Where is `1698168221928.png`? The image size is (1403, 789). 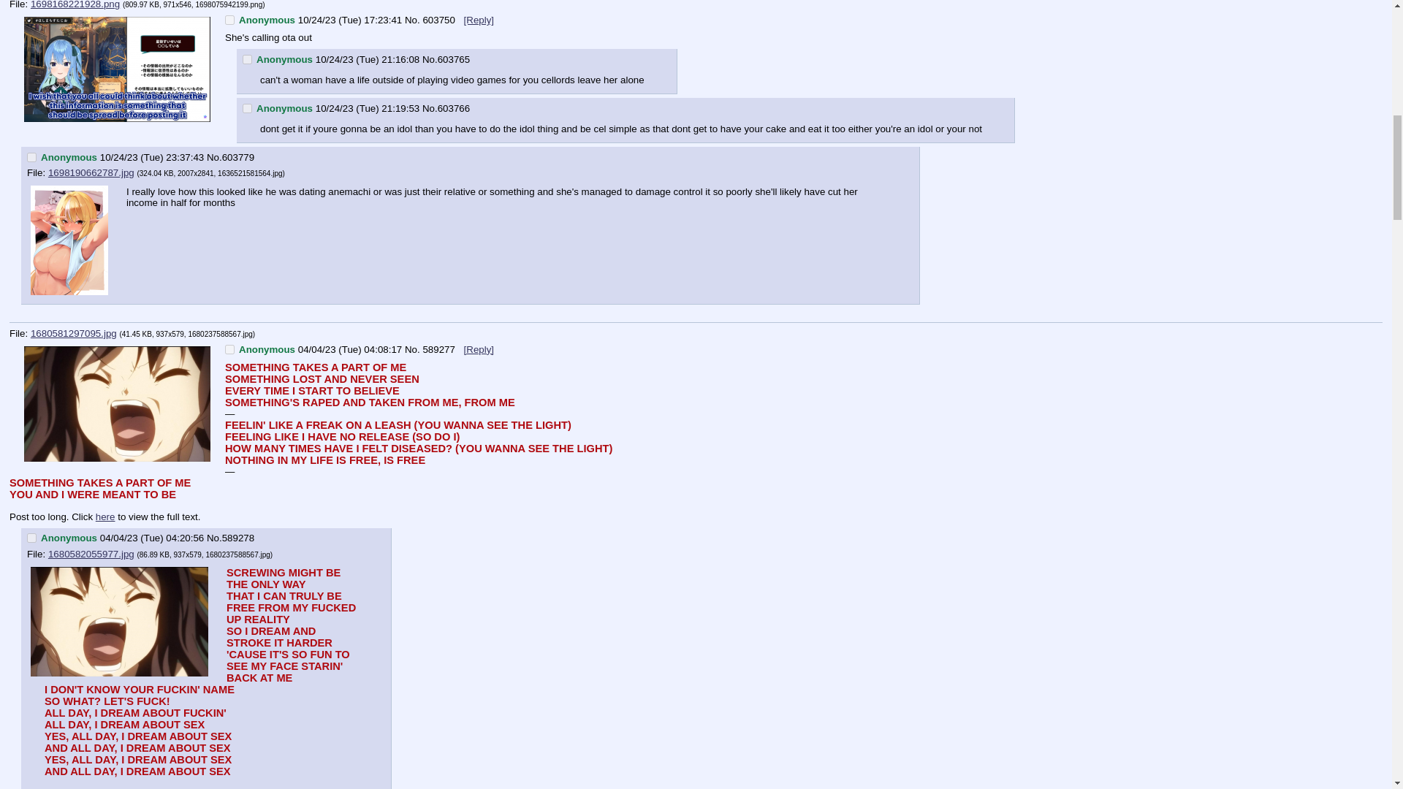
1698168221928.png is located at coordinates (75, 4).